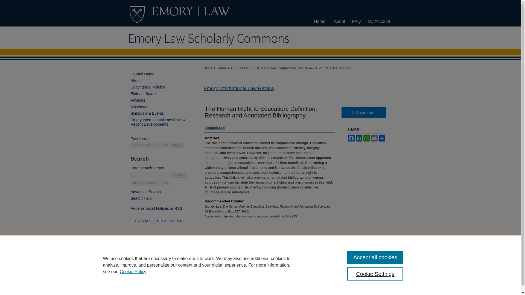  What do you see at coordinates (161, 100) in the screenshot?
I see `Advisors` at bounding box center [161, 100].